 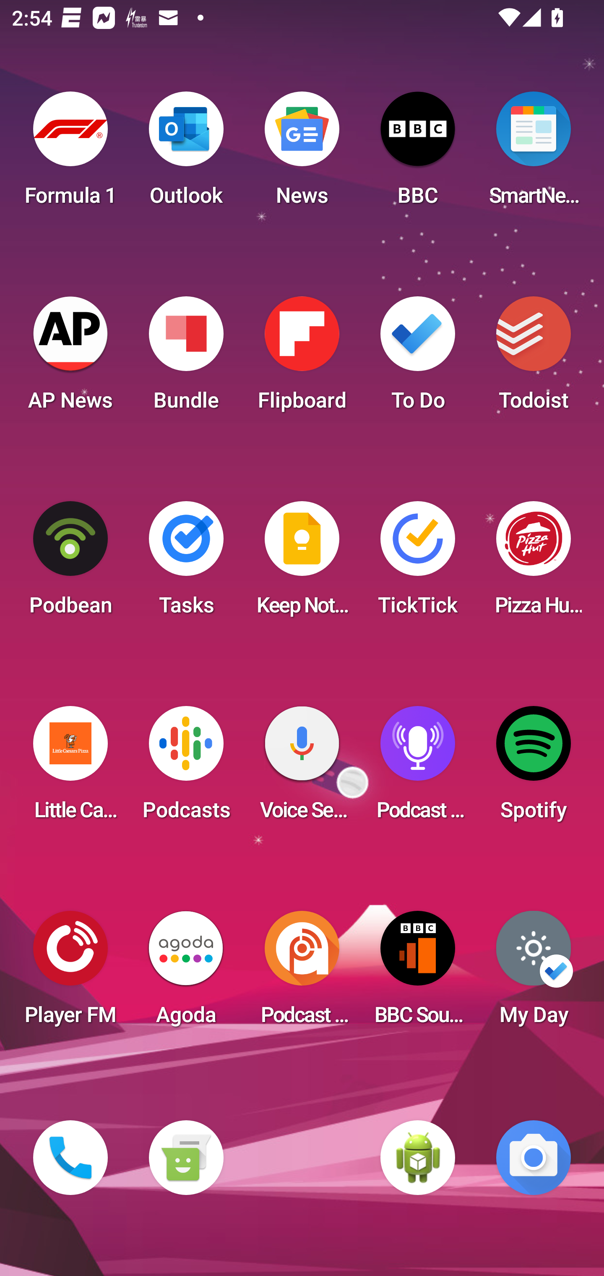 What do you see at coordinates (302, 563) in the screenshot?
I see `Keep Notes` at bounding box center [302, 563].